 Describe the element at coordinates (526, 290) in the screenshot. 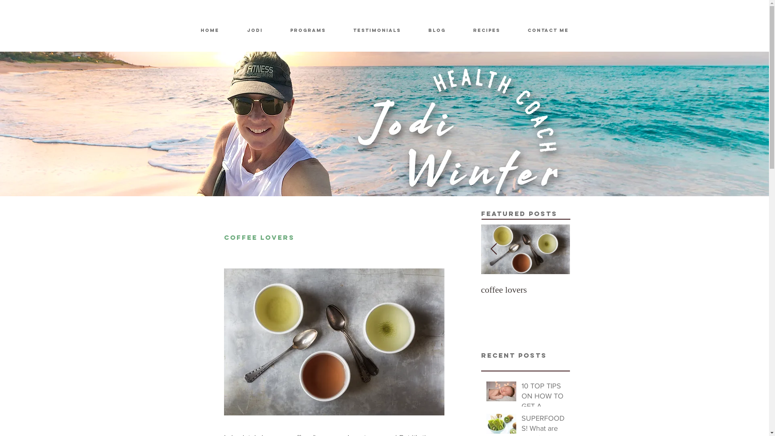

I see `coffee lovers` at that location.